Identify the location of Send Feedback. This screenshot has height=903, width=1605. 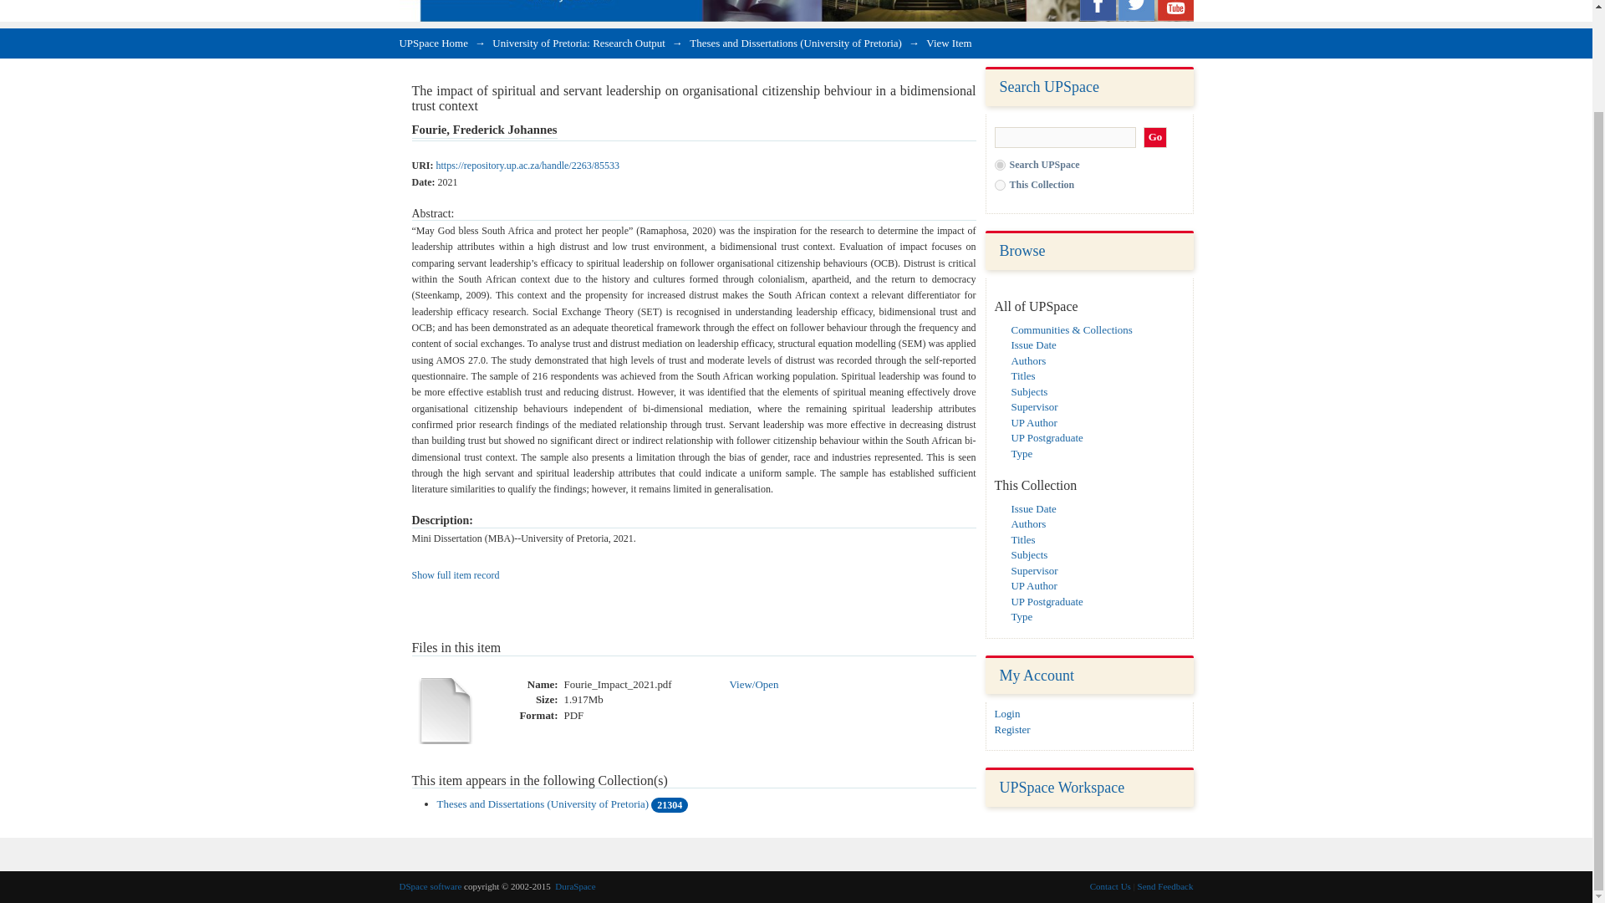
(1165, 886).